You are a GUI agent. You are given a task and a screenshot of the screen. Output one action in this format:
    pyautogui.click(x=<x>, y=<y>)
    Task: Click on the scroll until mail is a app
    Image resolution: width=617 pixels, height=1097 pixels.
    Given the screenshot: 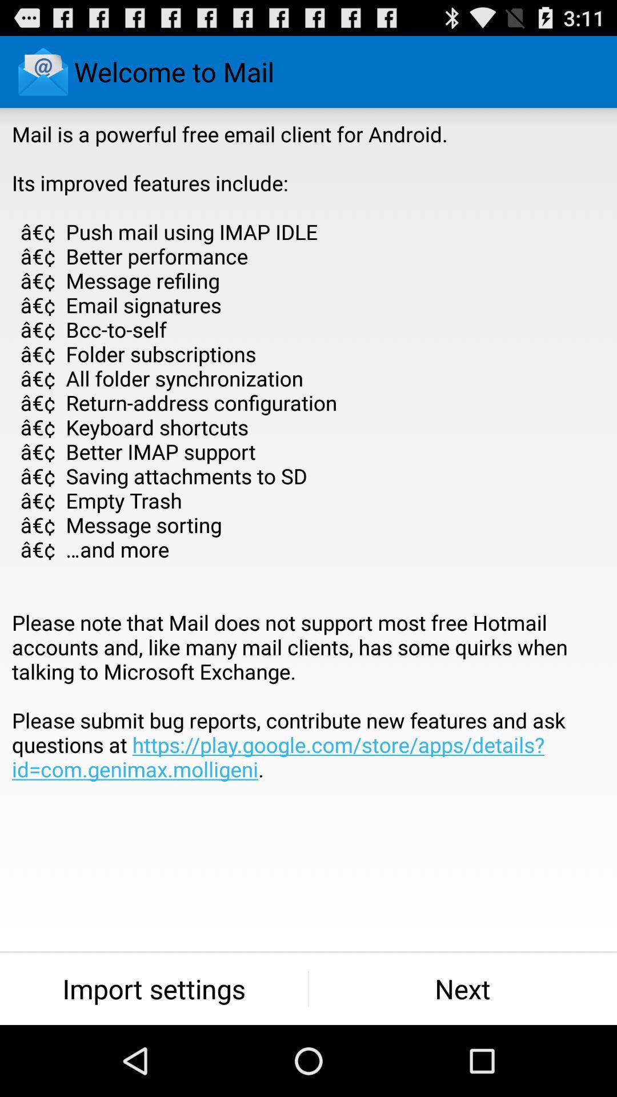 What is the action you would take?
    pyautogui.click(x=308, y=476)
    